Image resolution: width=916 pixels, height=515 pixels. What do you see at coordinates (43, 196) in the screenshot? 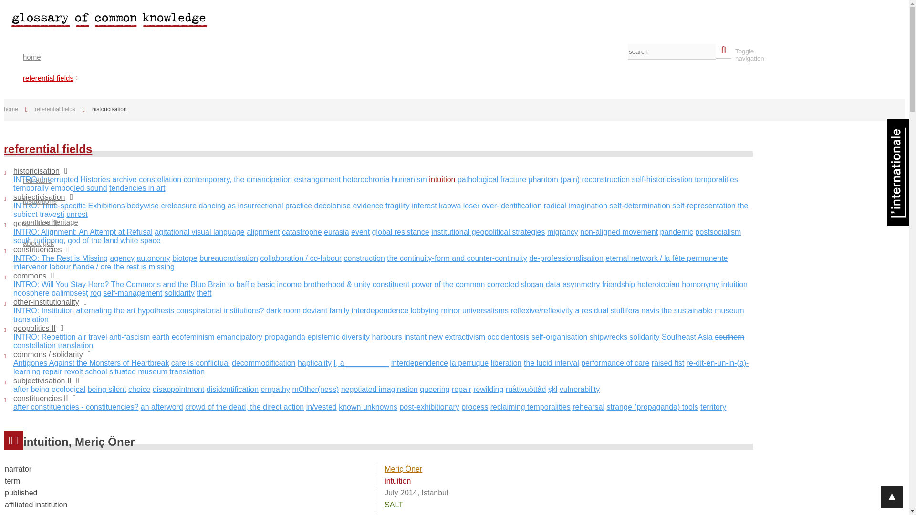
I see `subjectivisation` at bounding box center [43, 196].